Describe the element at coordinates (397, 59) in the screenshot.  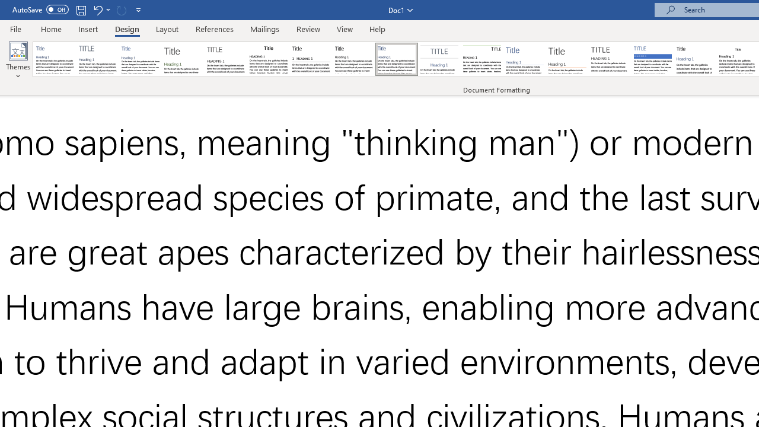
I see `Casual` at that location.